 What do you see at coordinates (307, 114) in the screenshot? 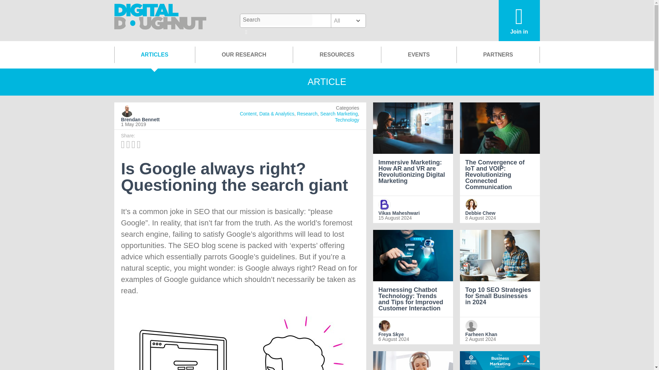
I see `Click to view related articles` at bounding box center [307, 114].